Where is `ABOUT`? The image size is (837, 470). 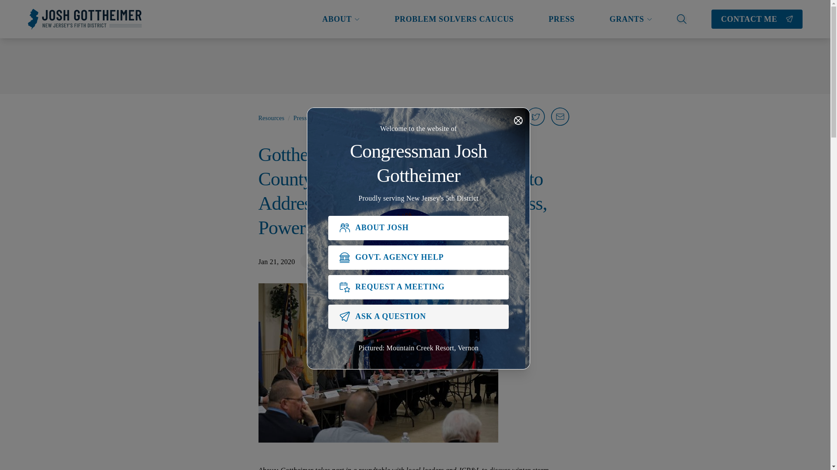
ABOUT is located at coordinates (341, 19).